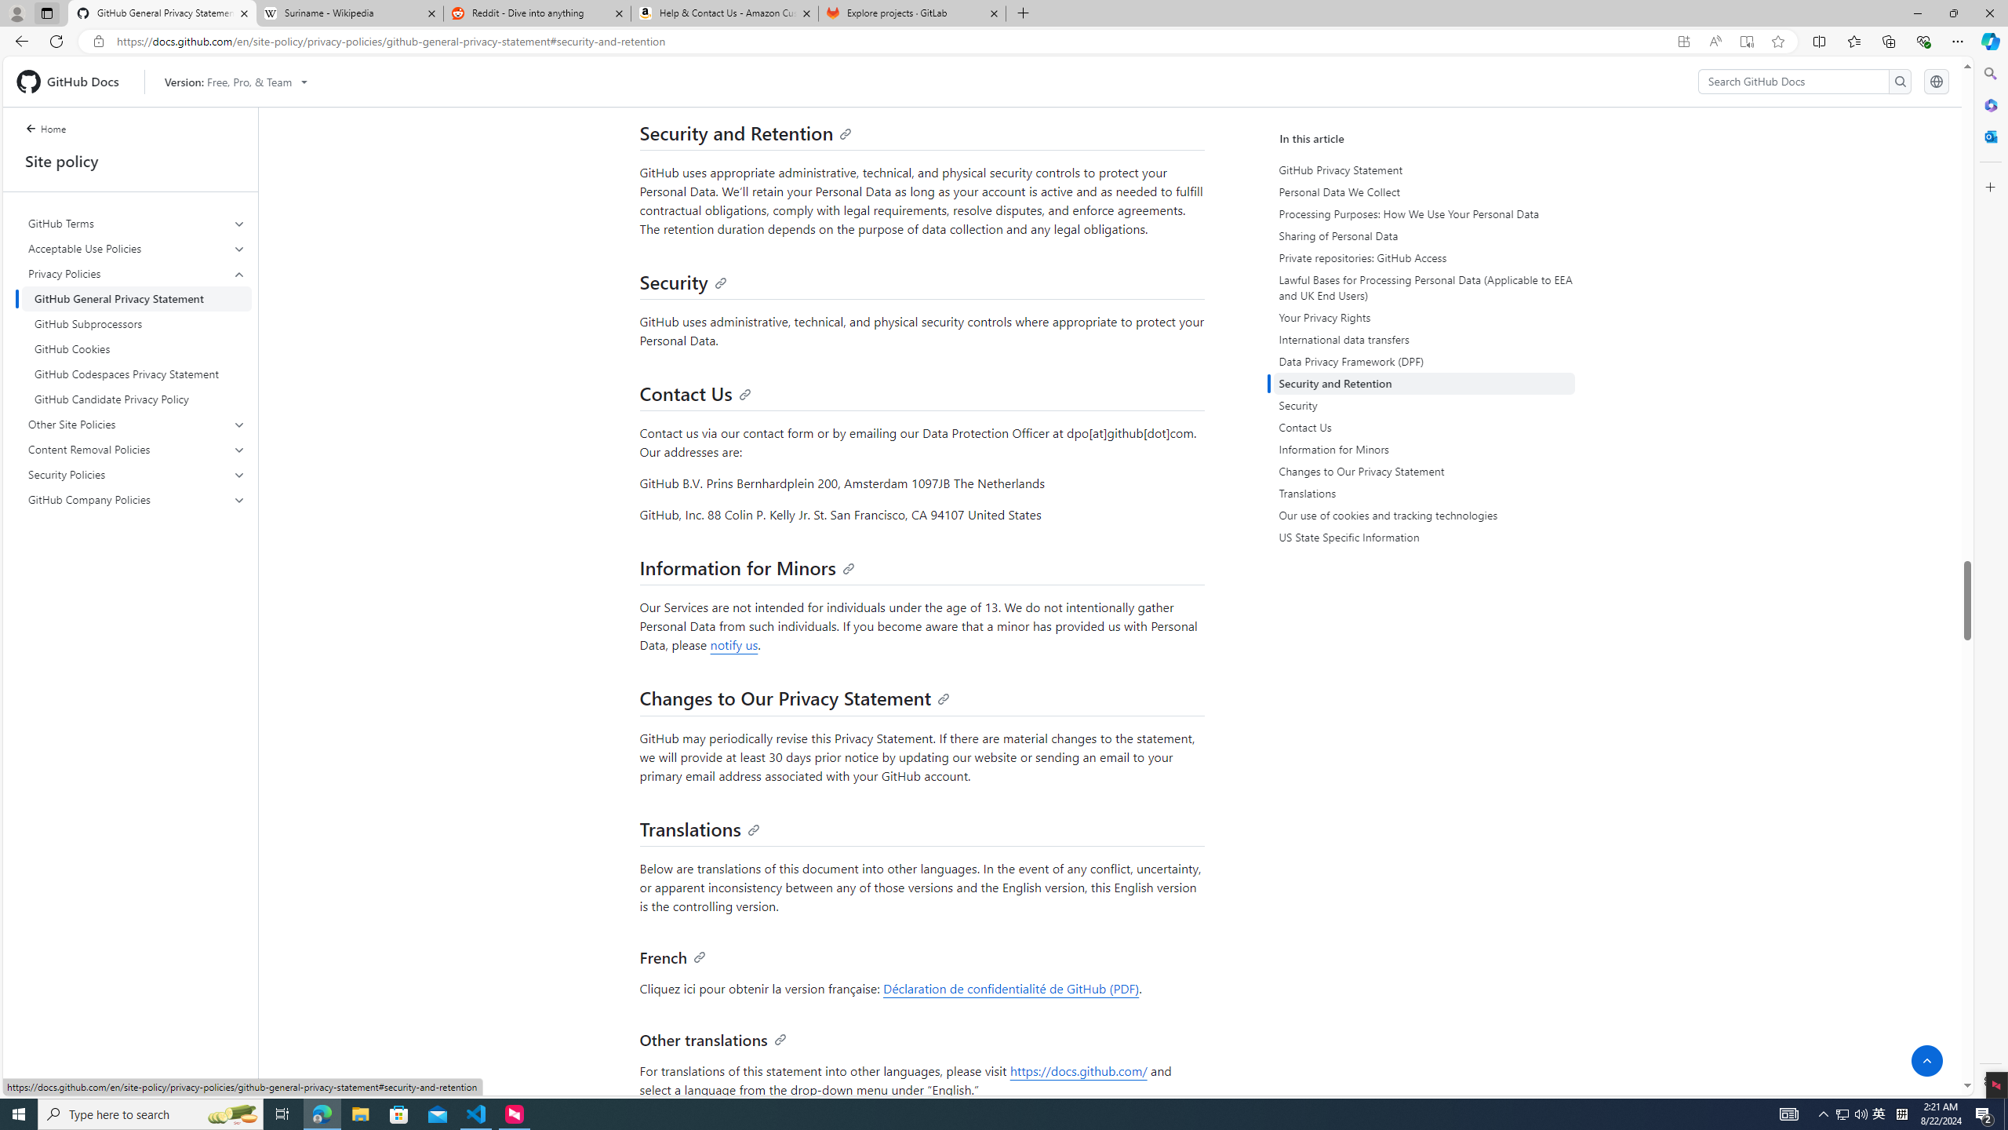 The width and height of the screenshot is (2008, 1130). I want to click on US State Specific Information, so click(1426, 537).